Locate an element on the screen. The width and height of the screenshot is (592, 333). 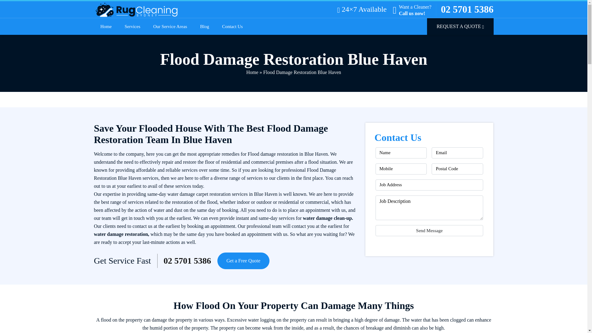
Blog is located at coordinates (205, 27).